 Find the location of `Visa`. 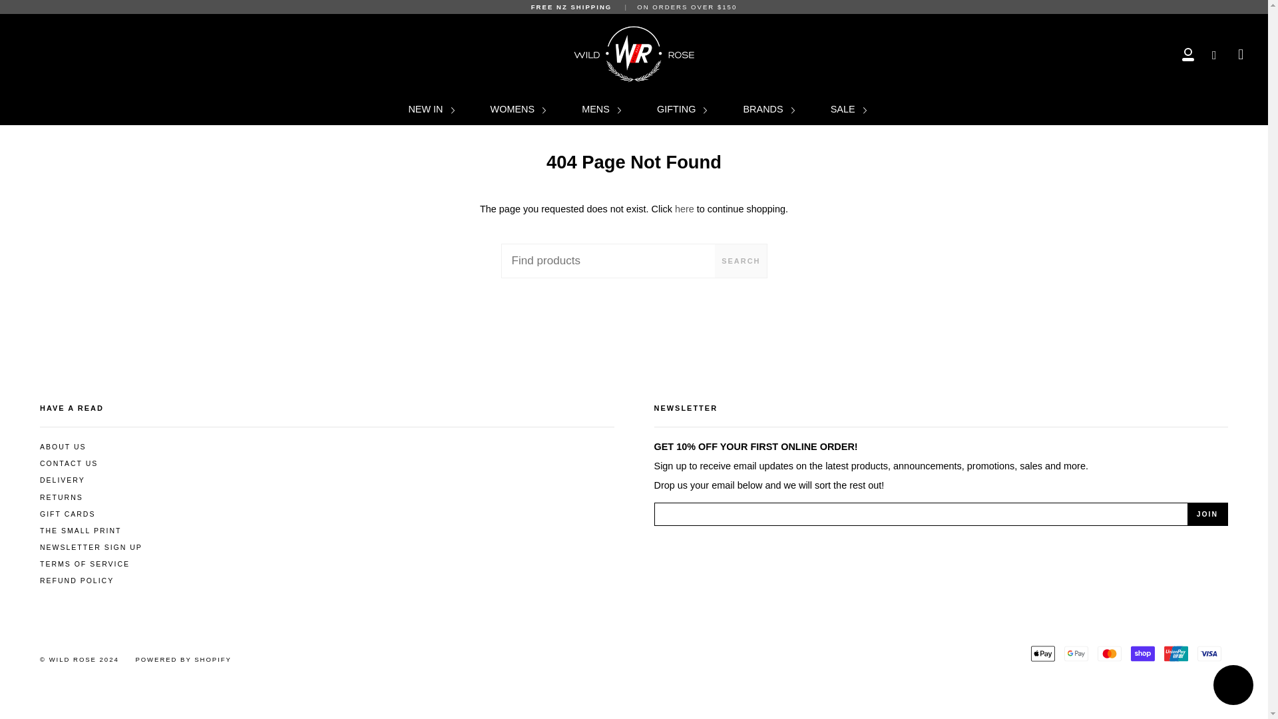

Visa is located at coordinates (1209, 653).